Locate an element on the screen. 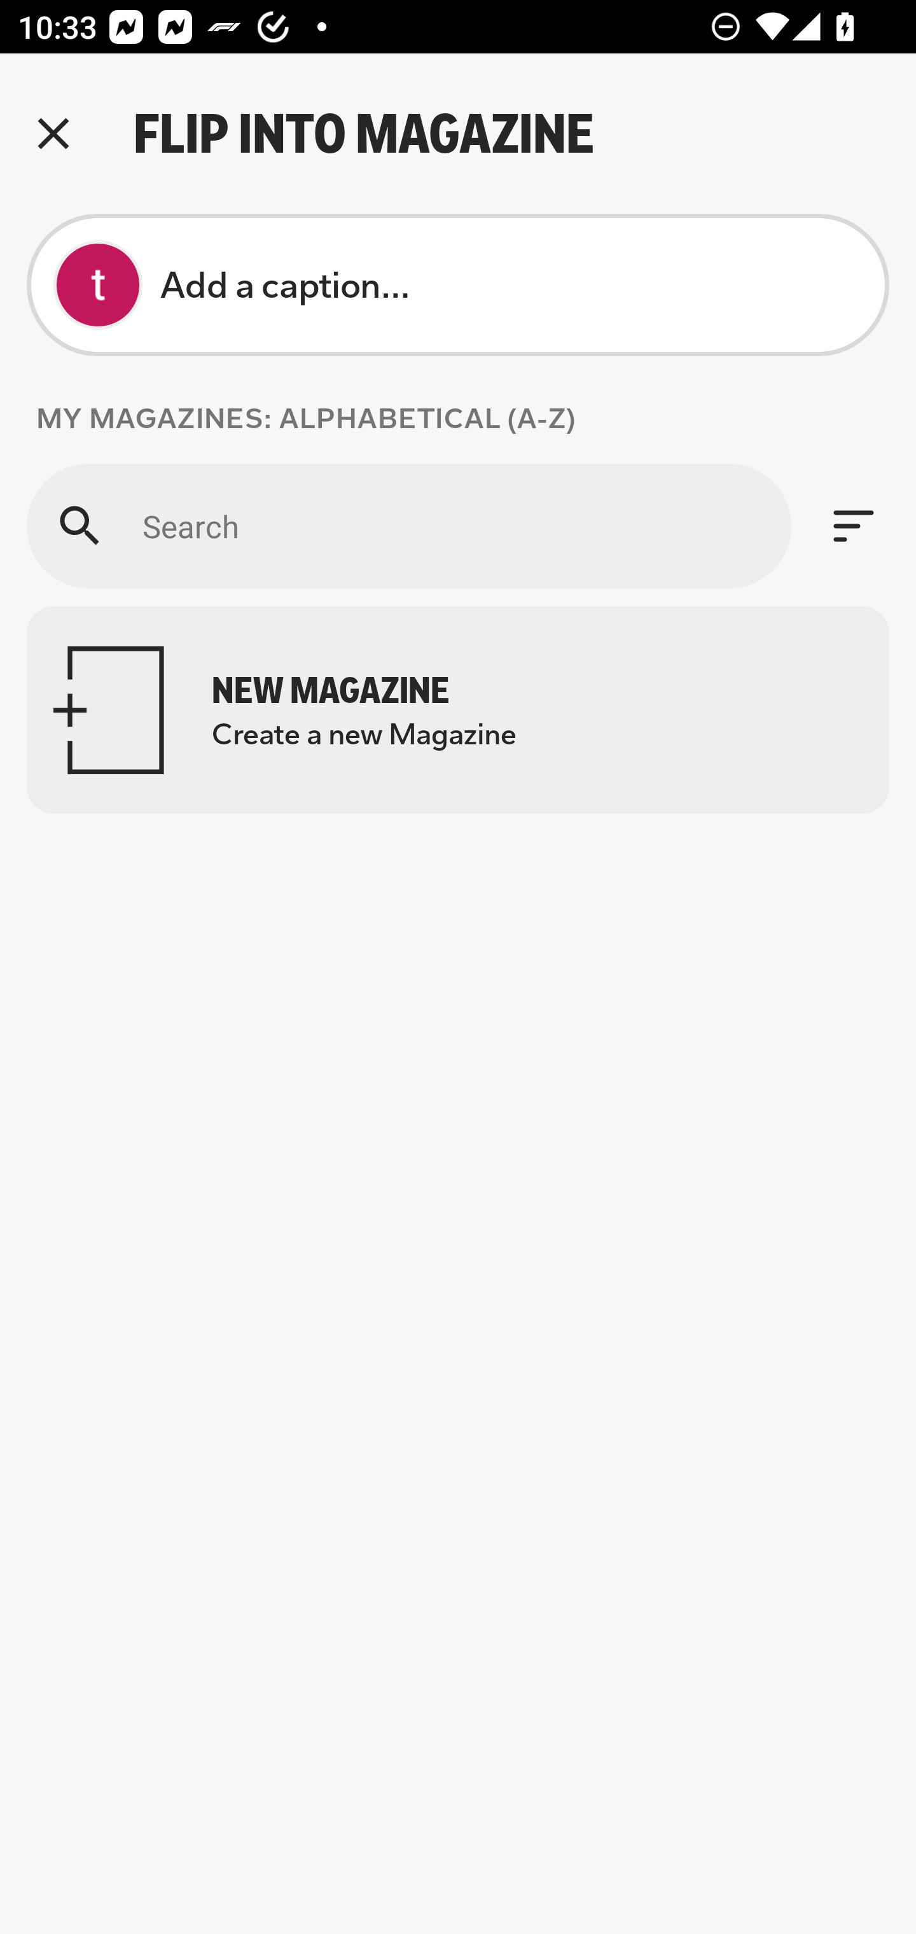 This screenshot has height=1934, width=916. Search is located at coordinates (408, 525).